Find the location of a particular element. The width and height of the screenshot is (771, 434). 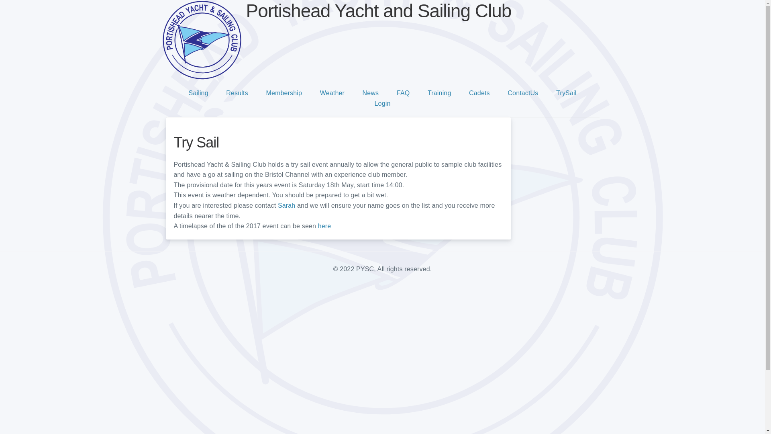

Membership is located at coordinates (284, 92).